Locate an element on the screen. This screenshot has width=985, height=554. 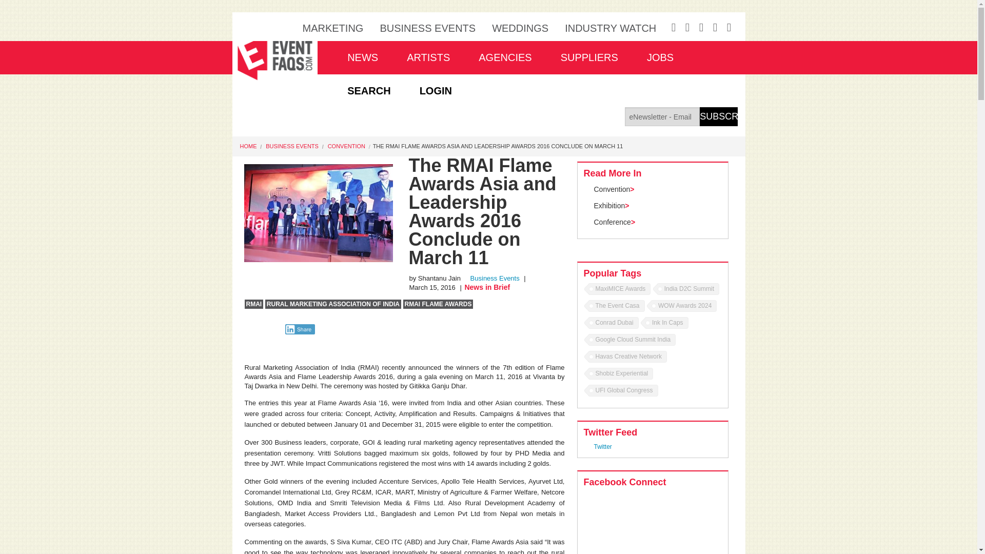
SUPPLIERS is located at coordinates (589, 57).